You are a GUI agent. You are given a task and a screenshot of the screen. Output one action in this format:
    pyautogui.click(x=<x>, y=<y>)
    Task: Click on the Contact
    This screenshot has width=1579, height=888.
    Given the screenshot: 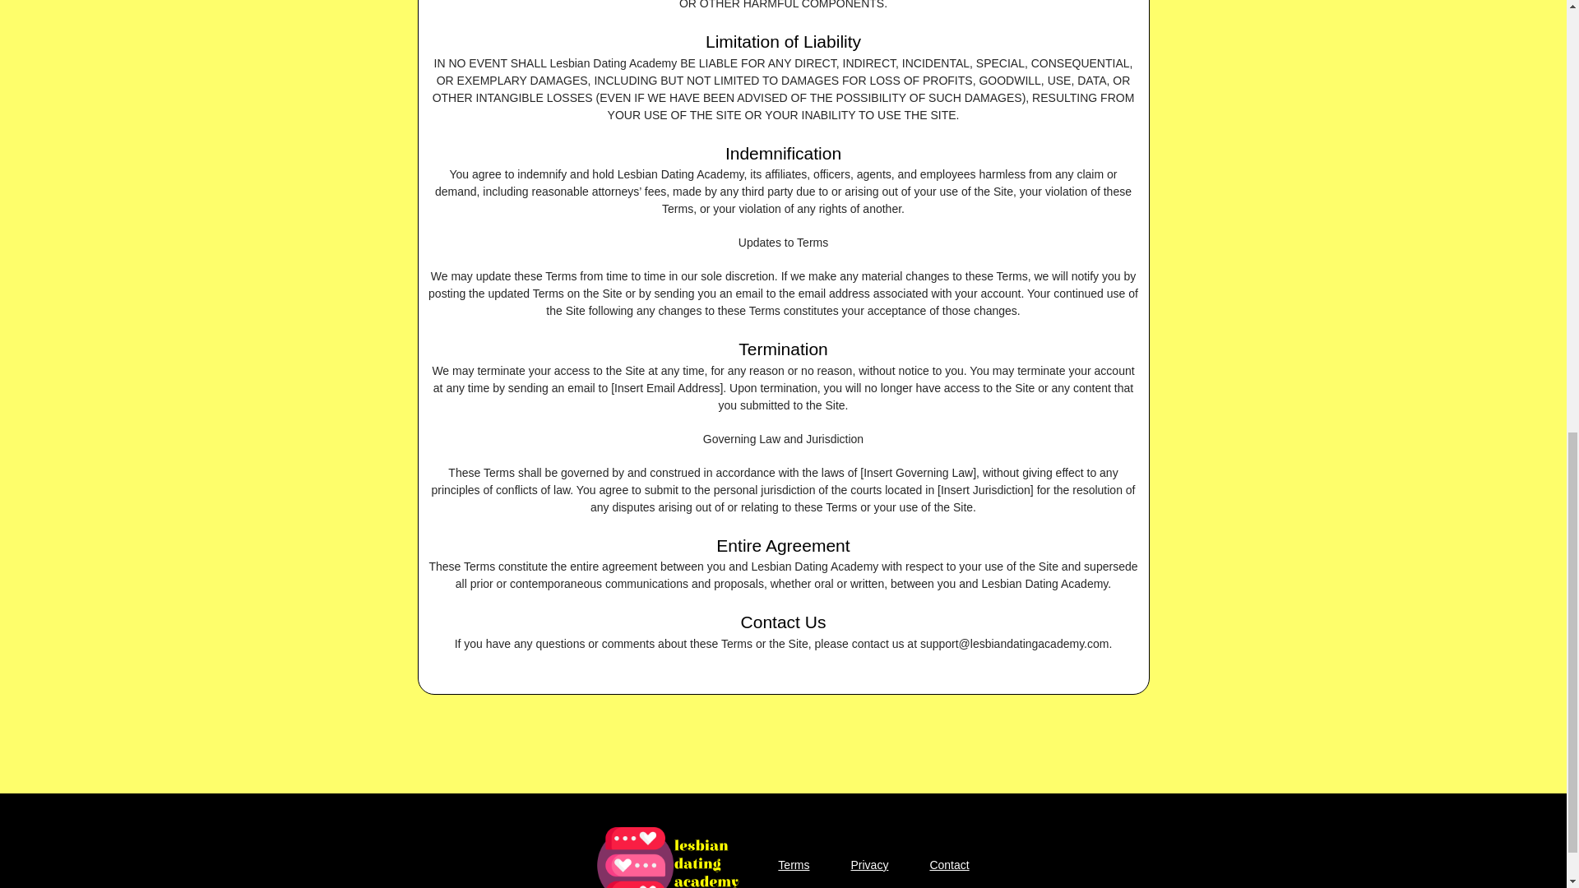 What is the action you would take?
    pyautogui.click(x=949, y=865)
    